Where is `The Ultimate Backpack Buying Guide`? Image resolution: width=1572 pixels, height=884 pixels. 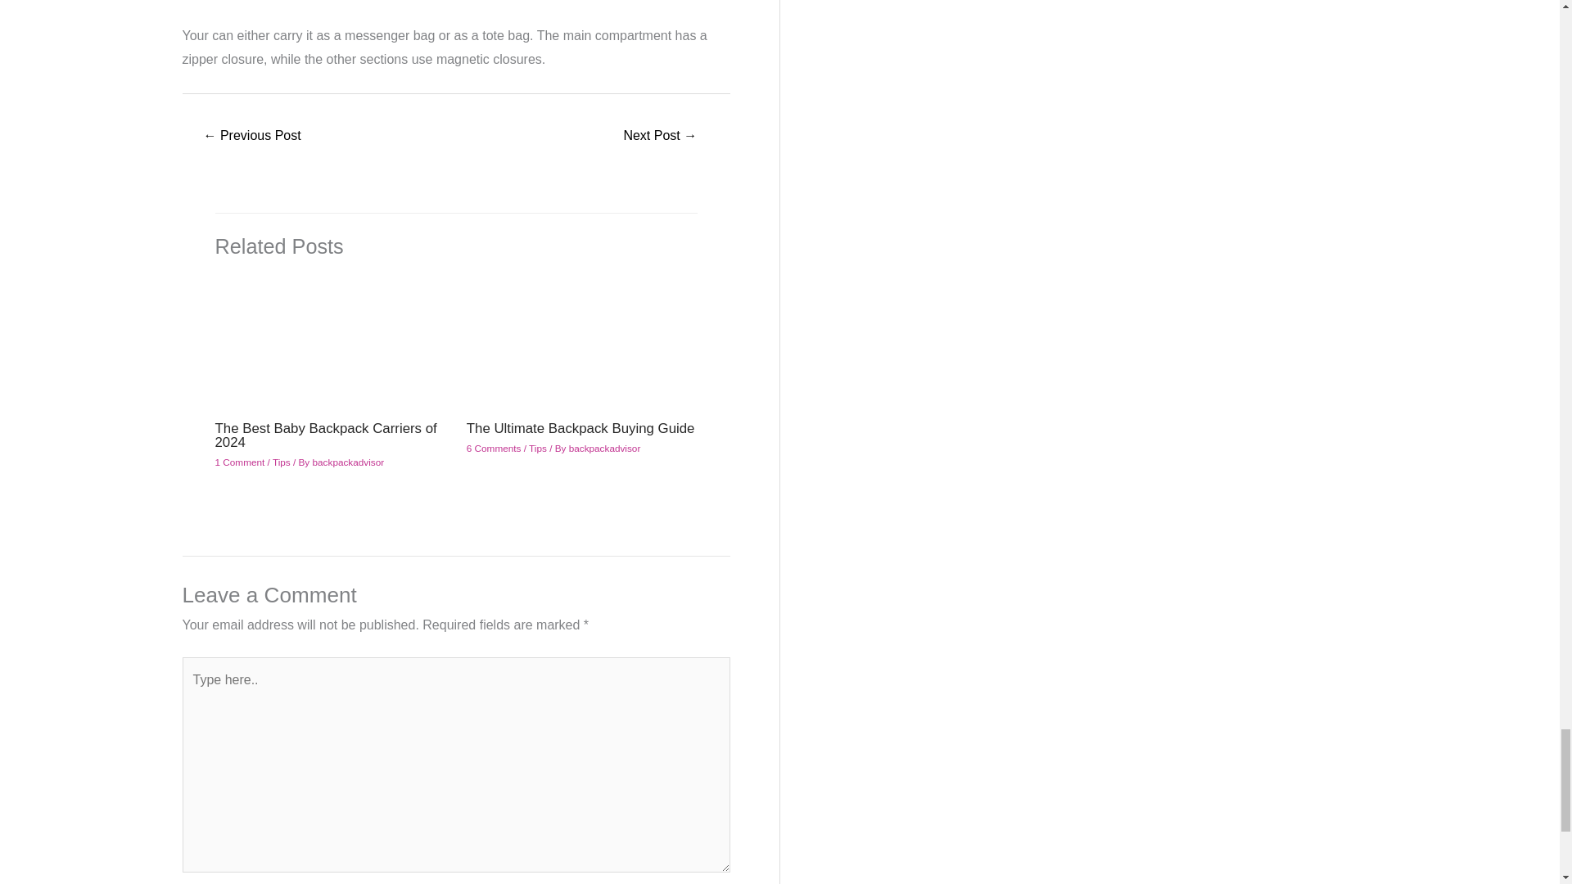 The Ultimate Backpack Buying Guide is located at coordinates (580, 429).